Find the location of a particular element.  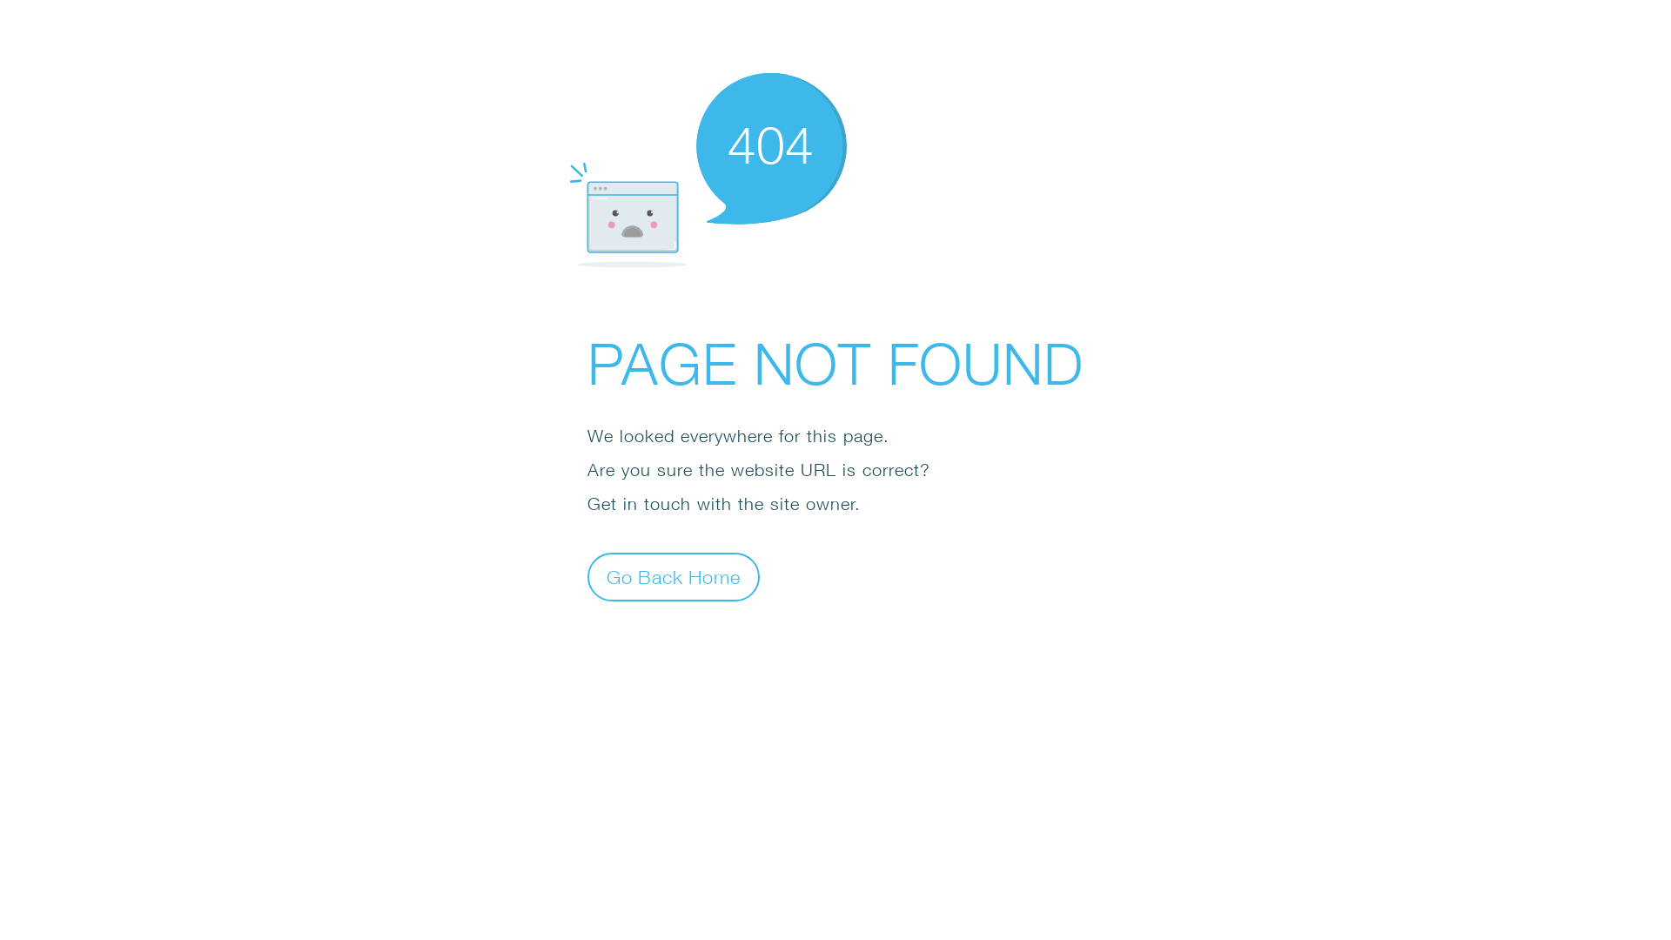

Go Back Home is located at coordinates (674, 576).